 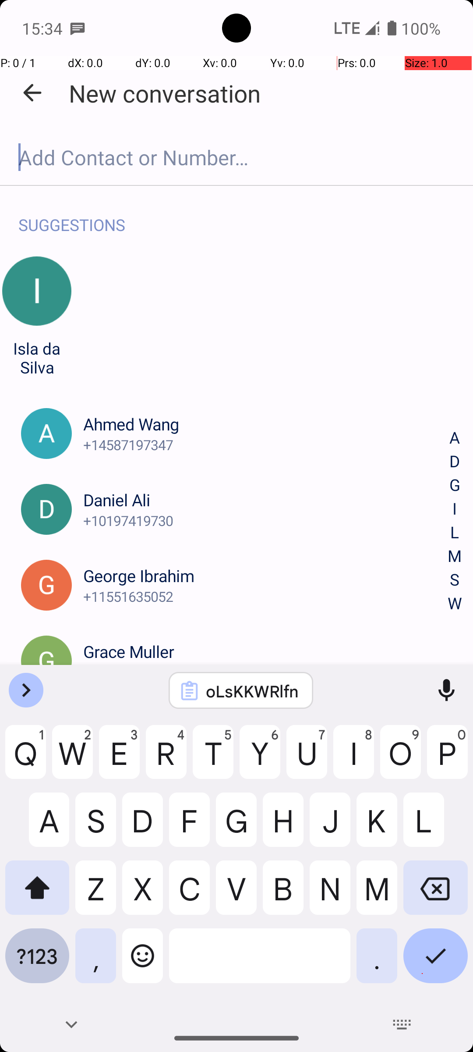 What do you see at coordinates (266, 444) in the screenshot?
I see `+14587197347` at bounding box center [266, 444].